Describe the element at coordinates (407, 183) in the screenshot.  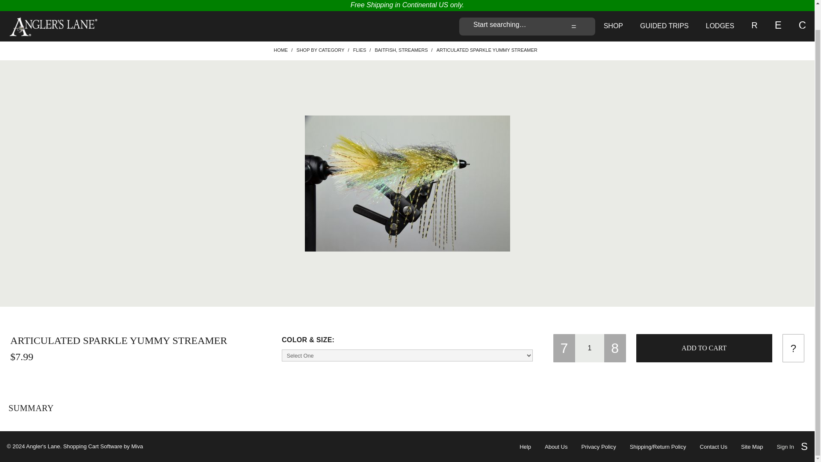
I see `Articulated Sparkle Yummy Streamer` at that location.